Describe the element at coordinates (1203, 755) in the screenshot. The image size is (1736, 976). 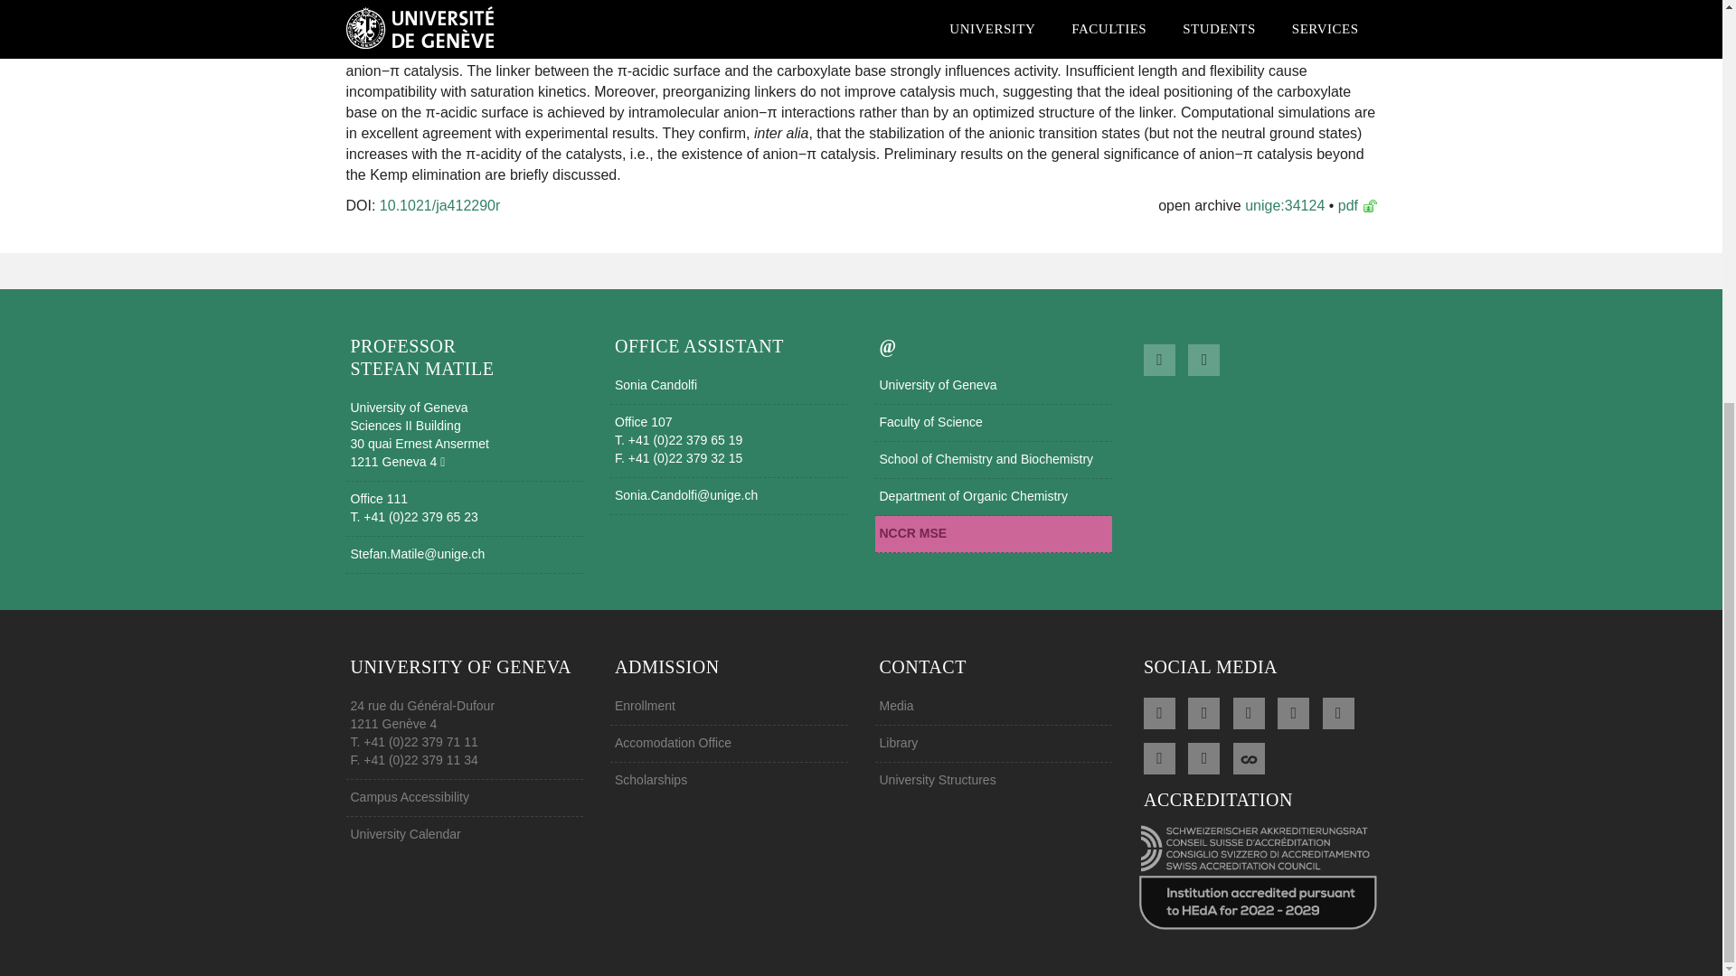
I see `iTunesU` at that location.